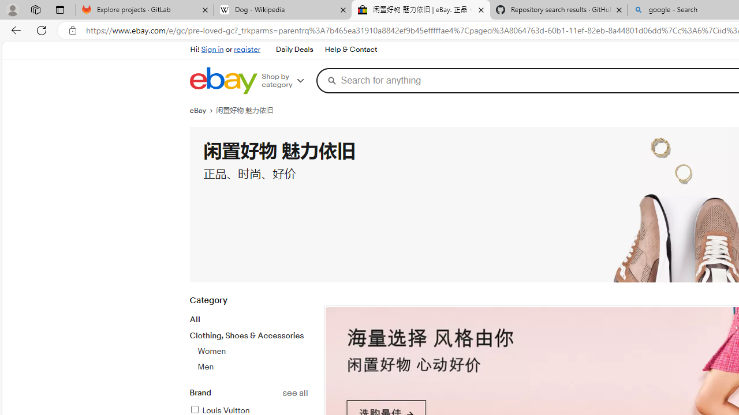  I want to click on Women, so click(211, 351).